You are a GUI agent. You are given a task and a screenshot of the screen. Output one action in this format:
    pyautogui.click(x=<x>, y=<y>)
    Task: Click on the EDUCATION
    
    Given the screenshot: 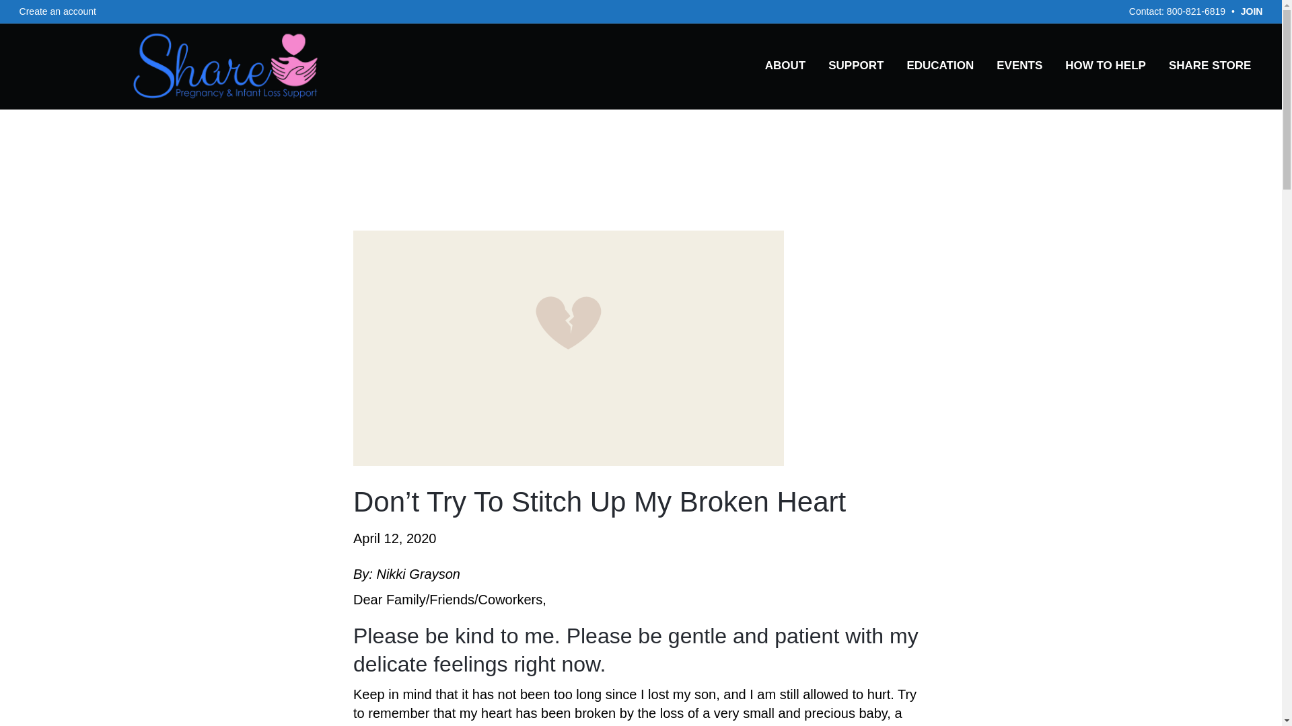 What is the action you would take?
    pyautogui.click(x=939, y=66)
    